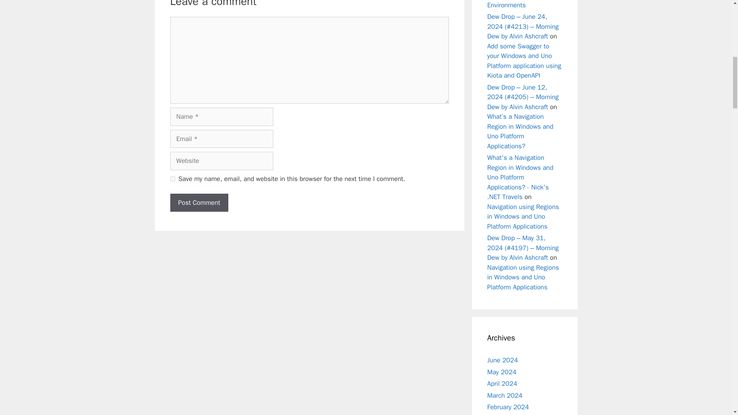 The height and width of the screenshot is (415, 738). I want to click on Post Comment, so click(199, 203).